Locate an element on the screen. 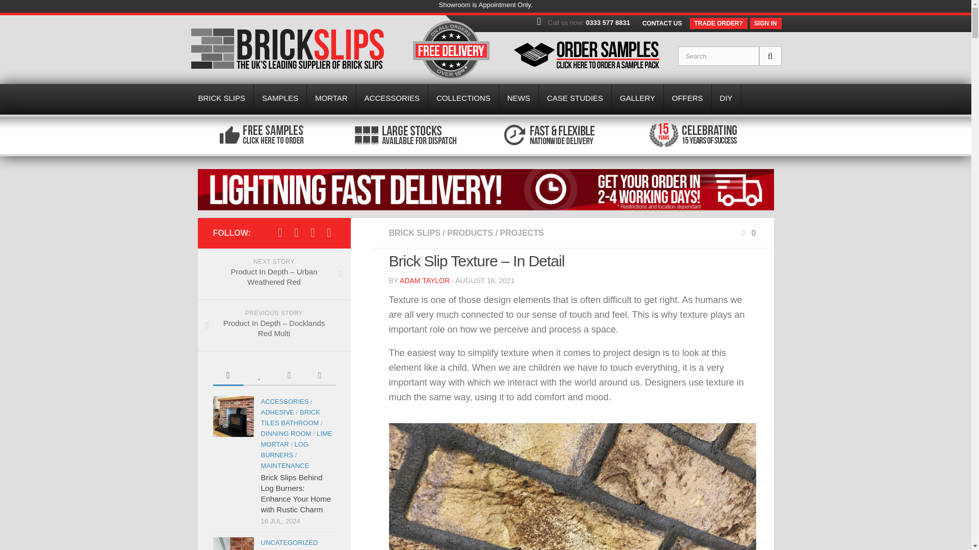 Image resolution: width=979 pixels, height=550 pixels. Brick Slips is located at coordinates (287, 48).